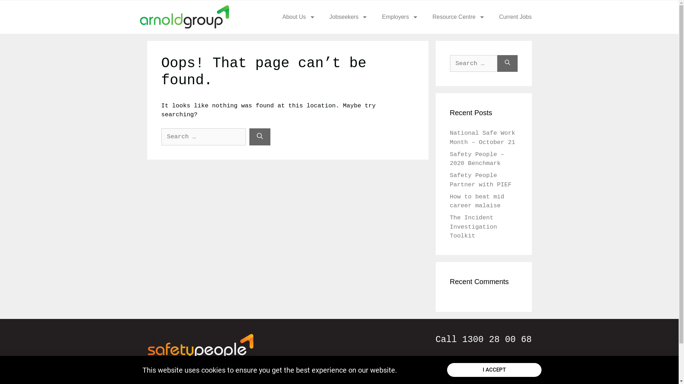 This screenshot has height=384, width=684. I want to click on Resource Centre, so click(459, 17).